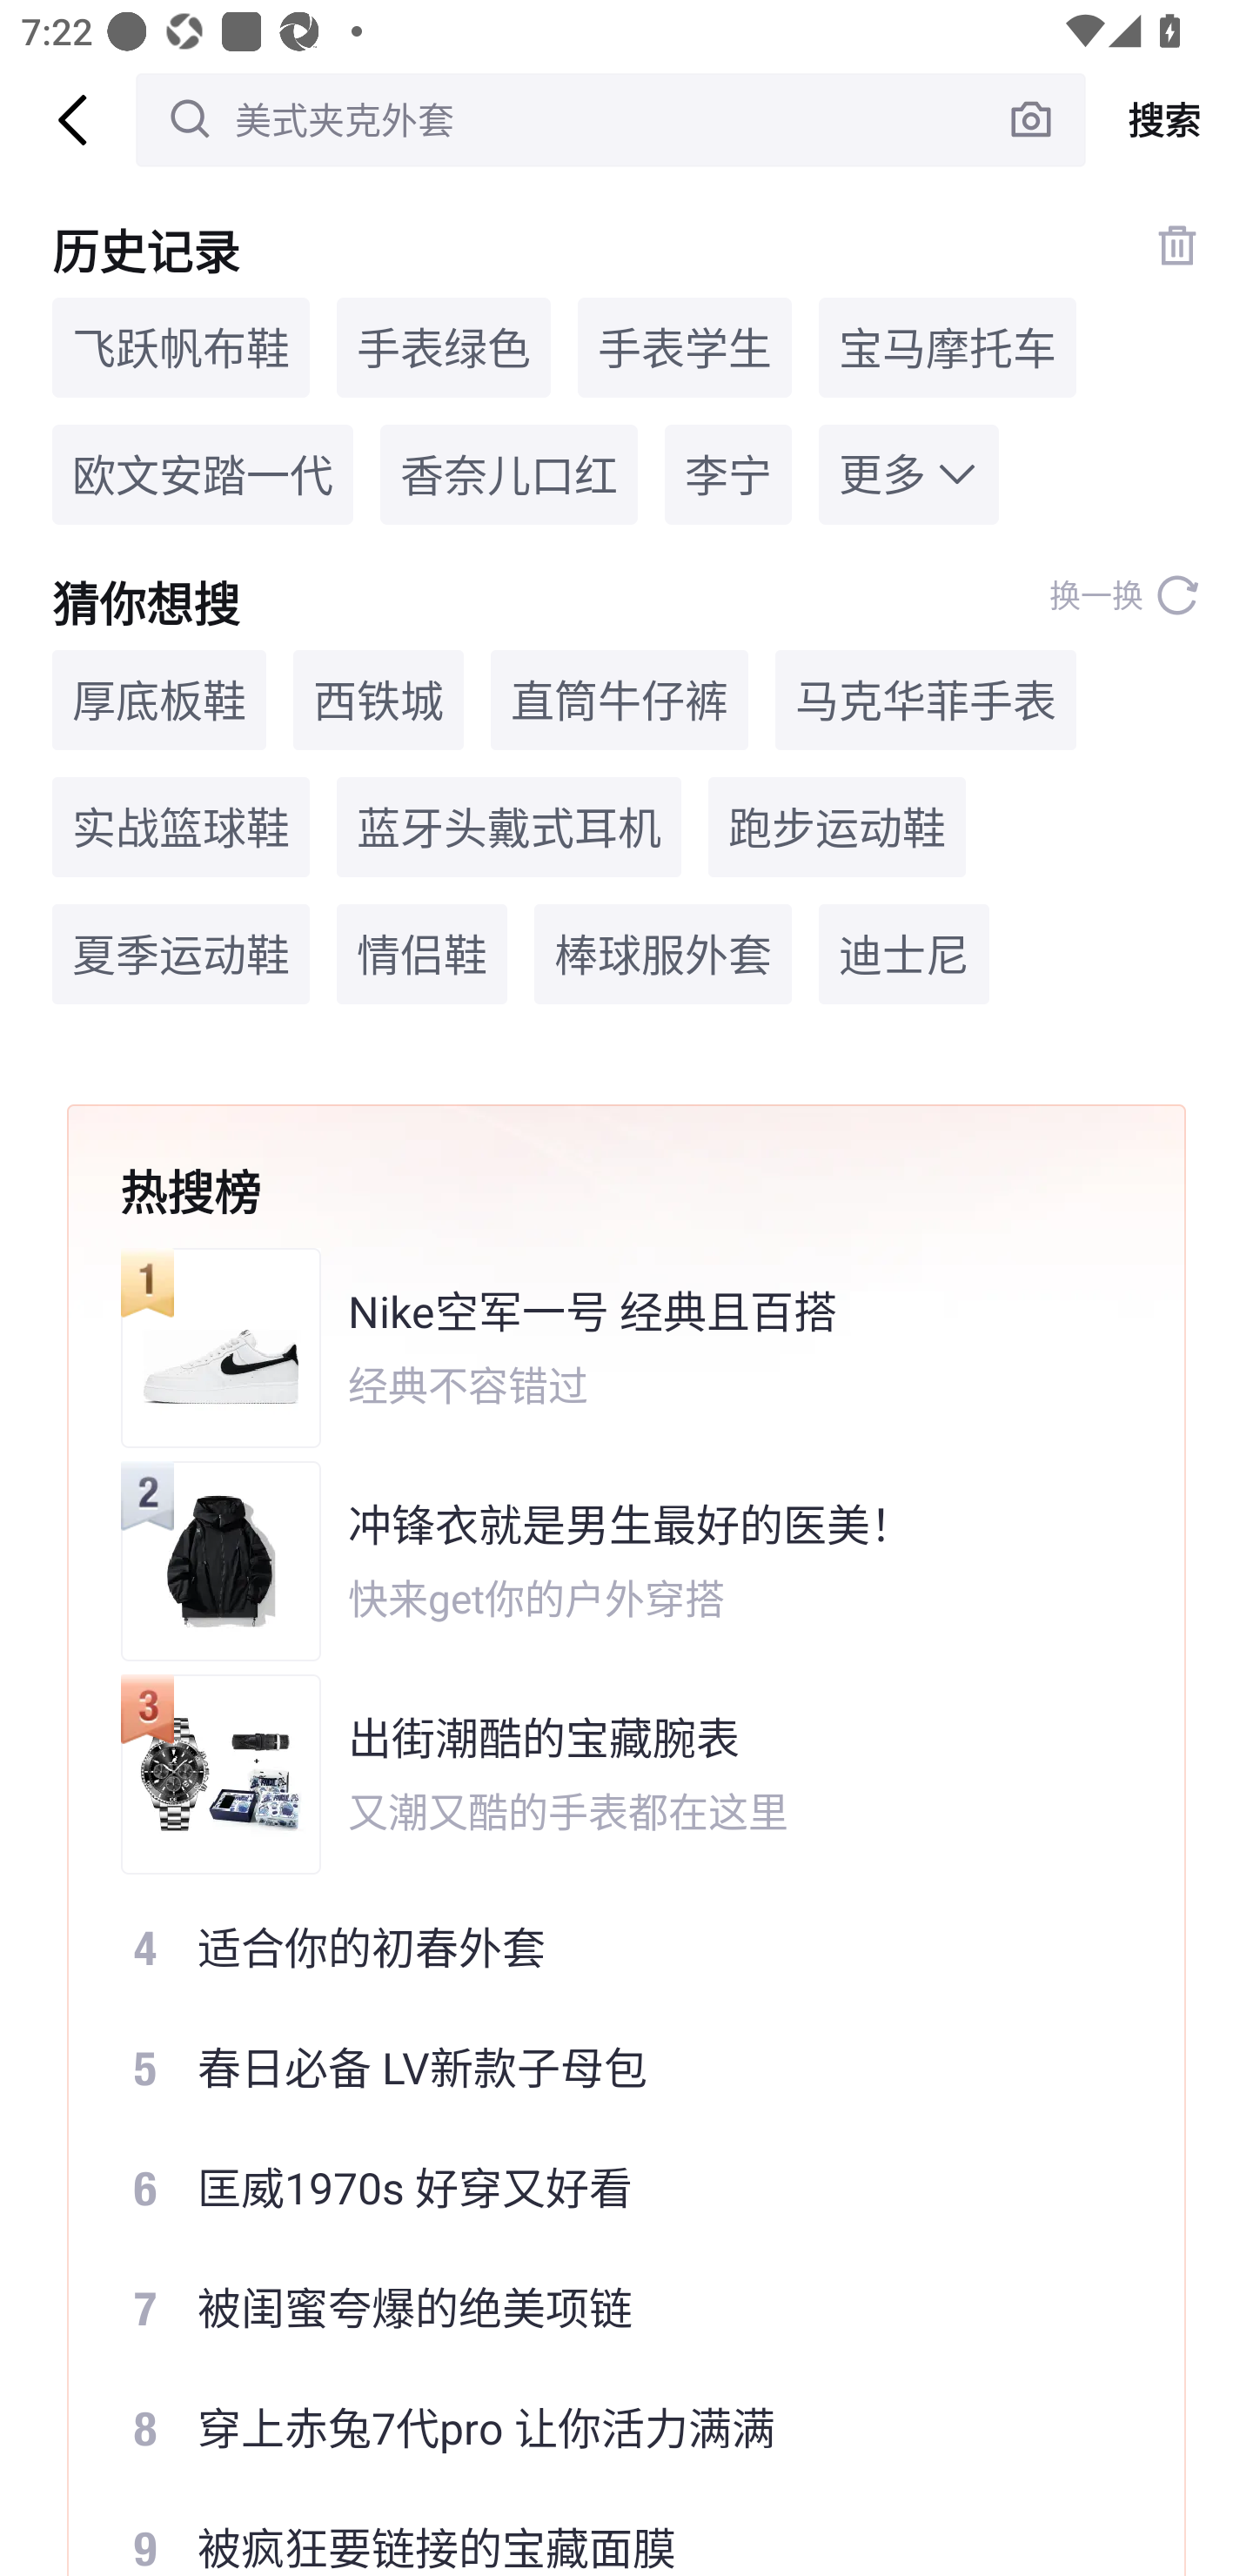  I want to click on 李宁, so click(728, 475).